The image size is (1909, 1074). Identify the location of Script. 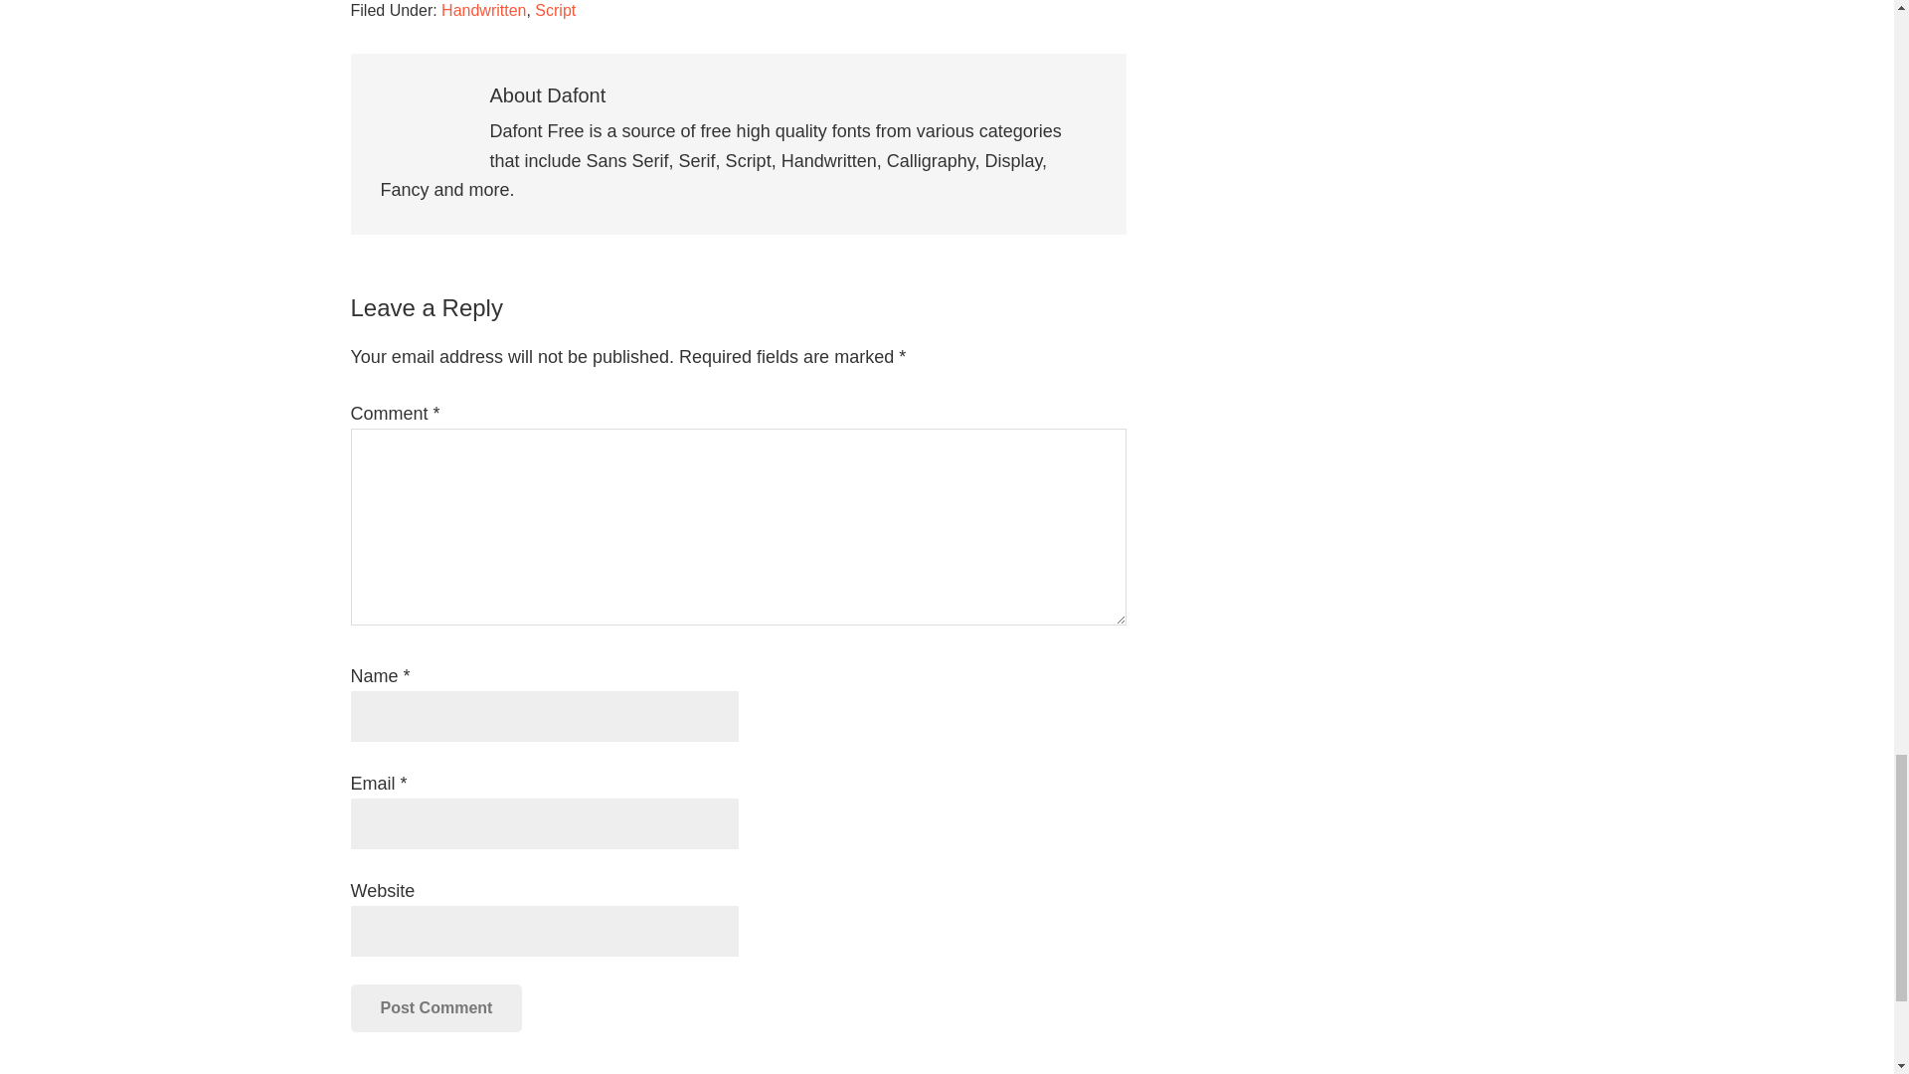
(555, 10).